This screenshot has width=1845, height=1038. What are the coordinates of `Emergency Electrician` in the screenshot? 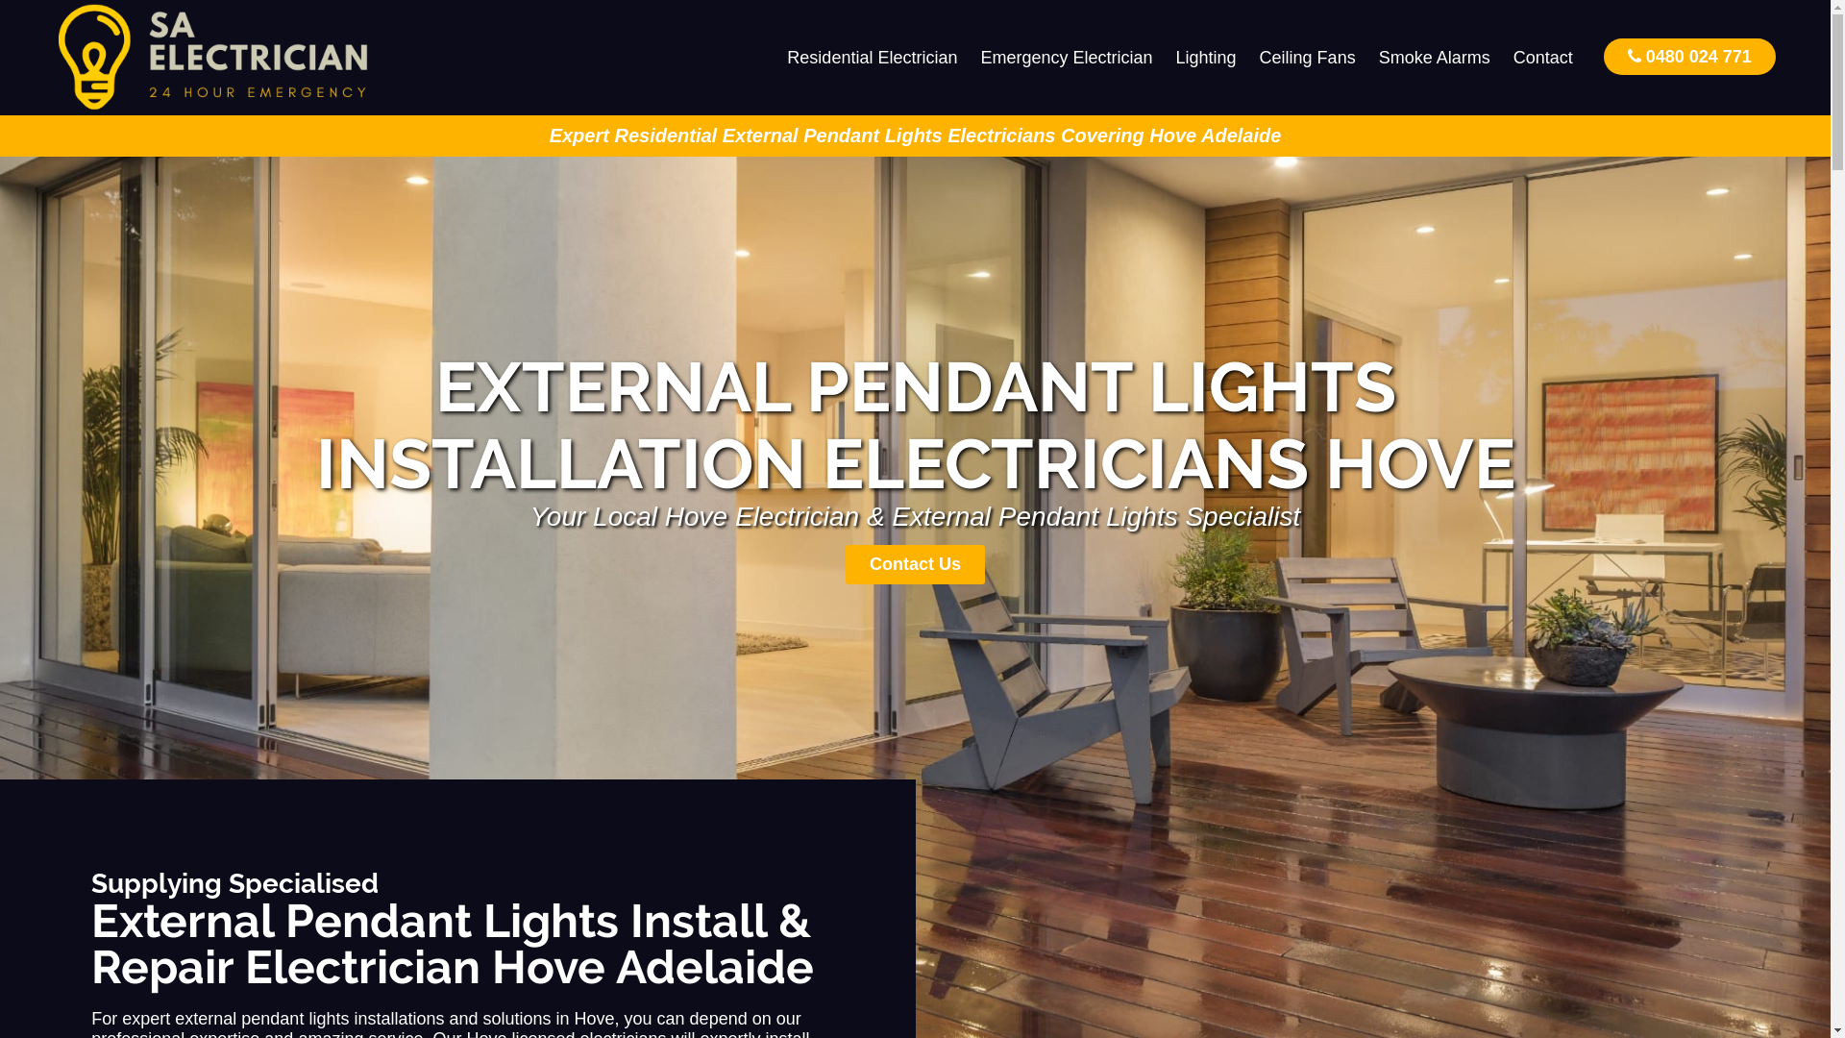 It's located at (1067, 58).